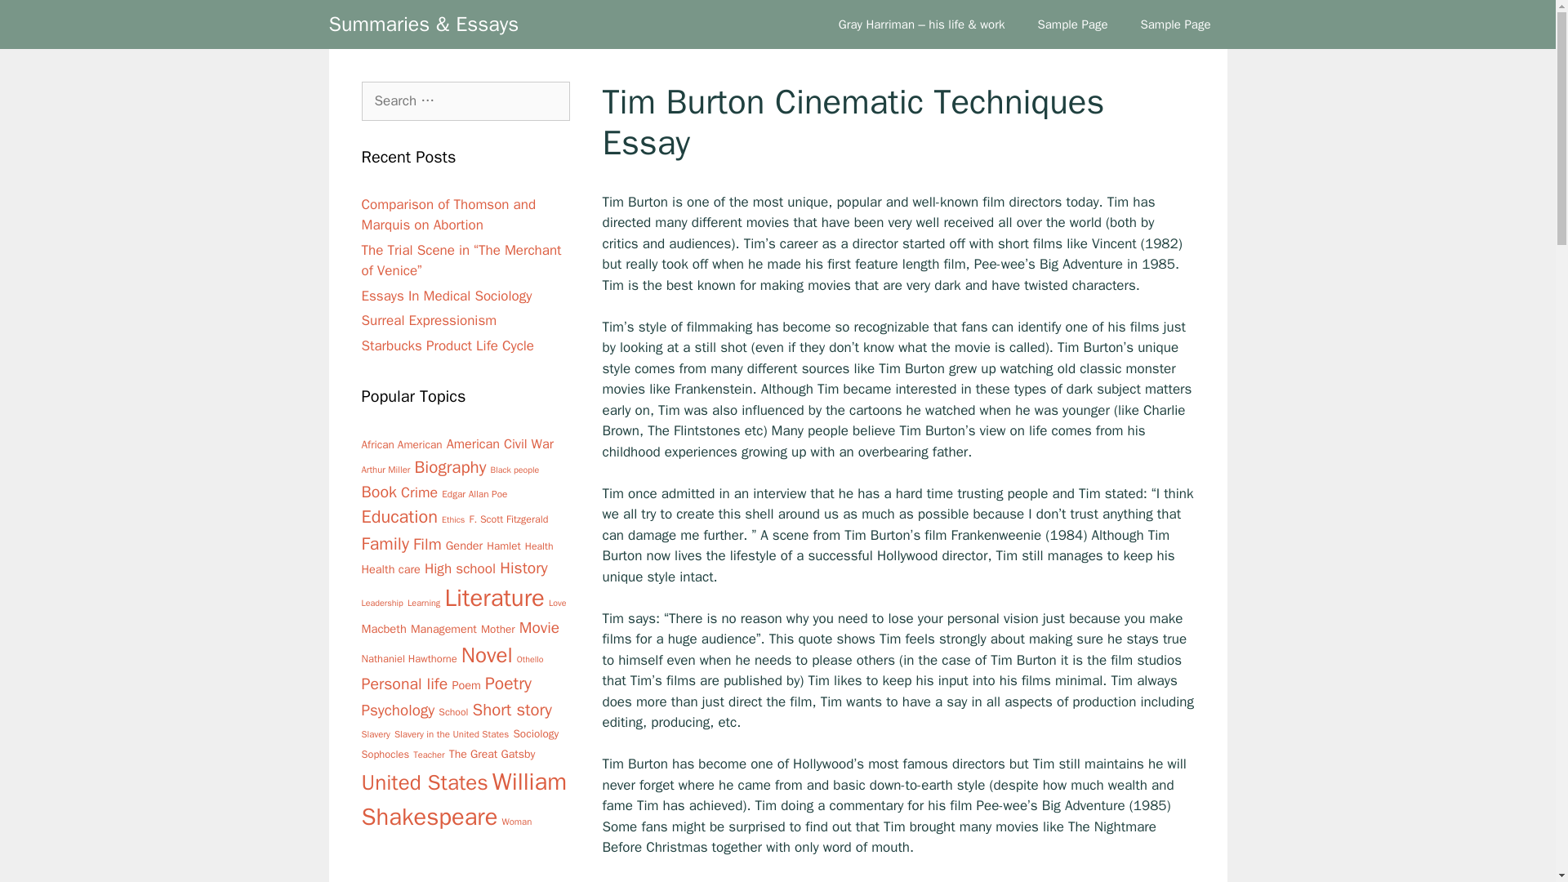 The width and height of the screenshot is (1568, 882). Describe the element at coordinates (500, 444) in the screenshot. I see `American Civil War` at that location.